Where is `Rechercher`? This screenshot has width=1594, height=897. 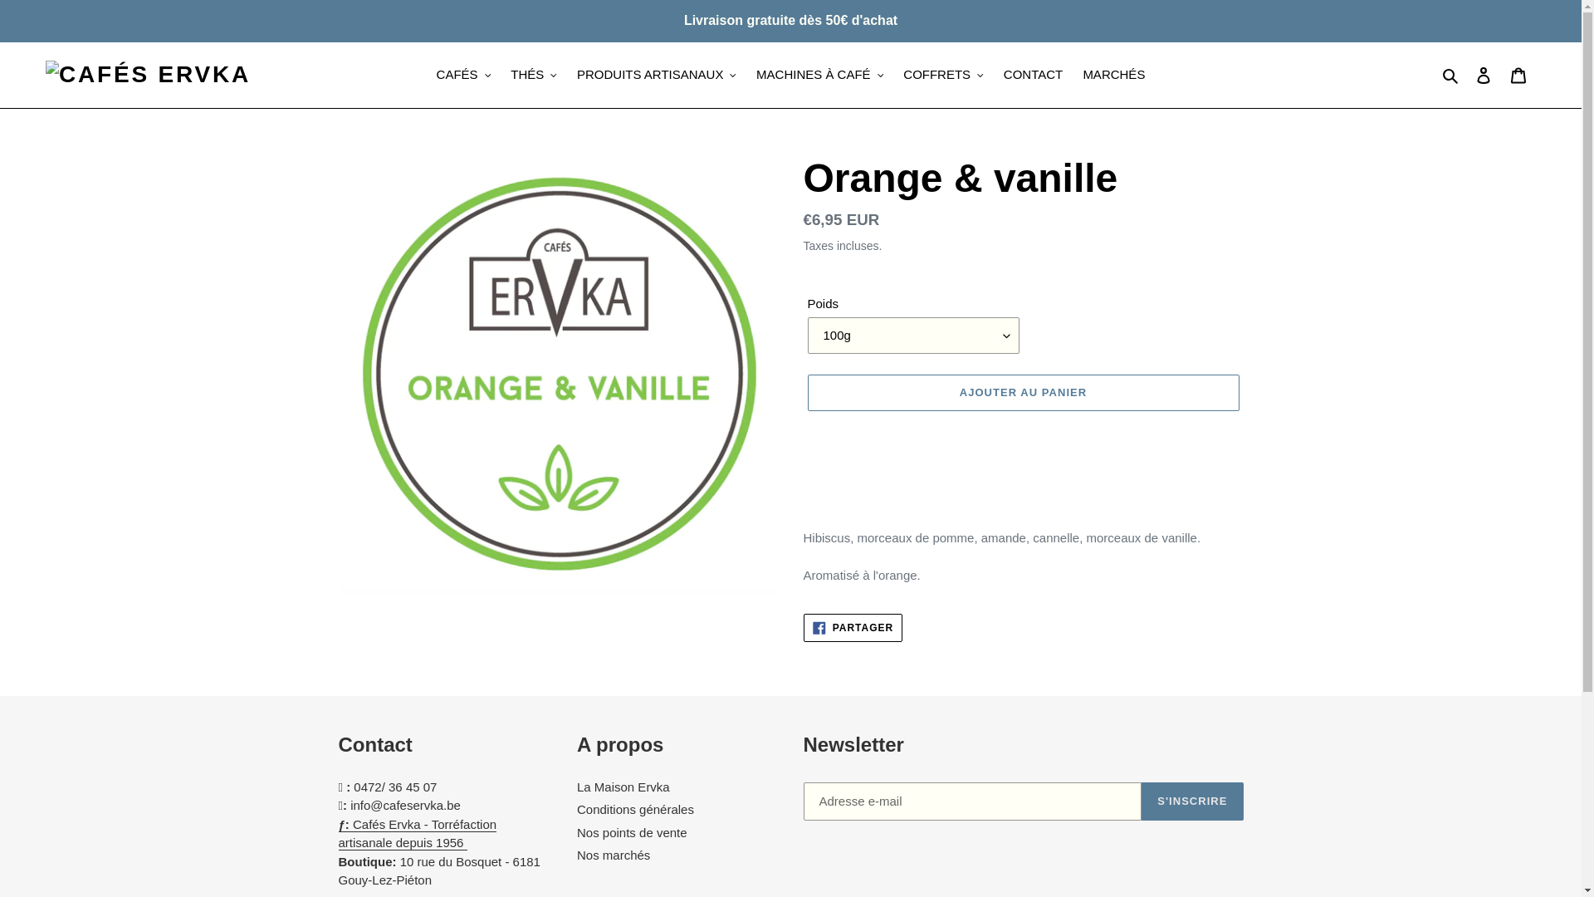
Rechercher is located at coordinates (1451, 75).